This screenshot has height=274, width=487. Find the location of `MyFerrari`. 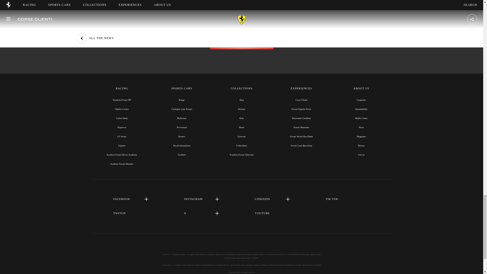

MyFerrari is located at coordinates (182, 118).